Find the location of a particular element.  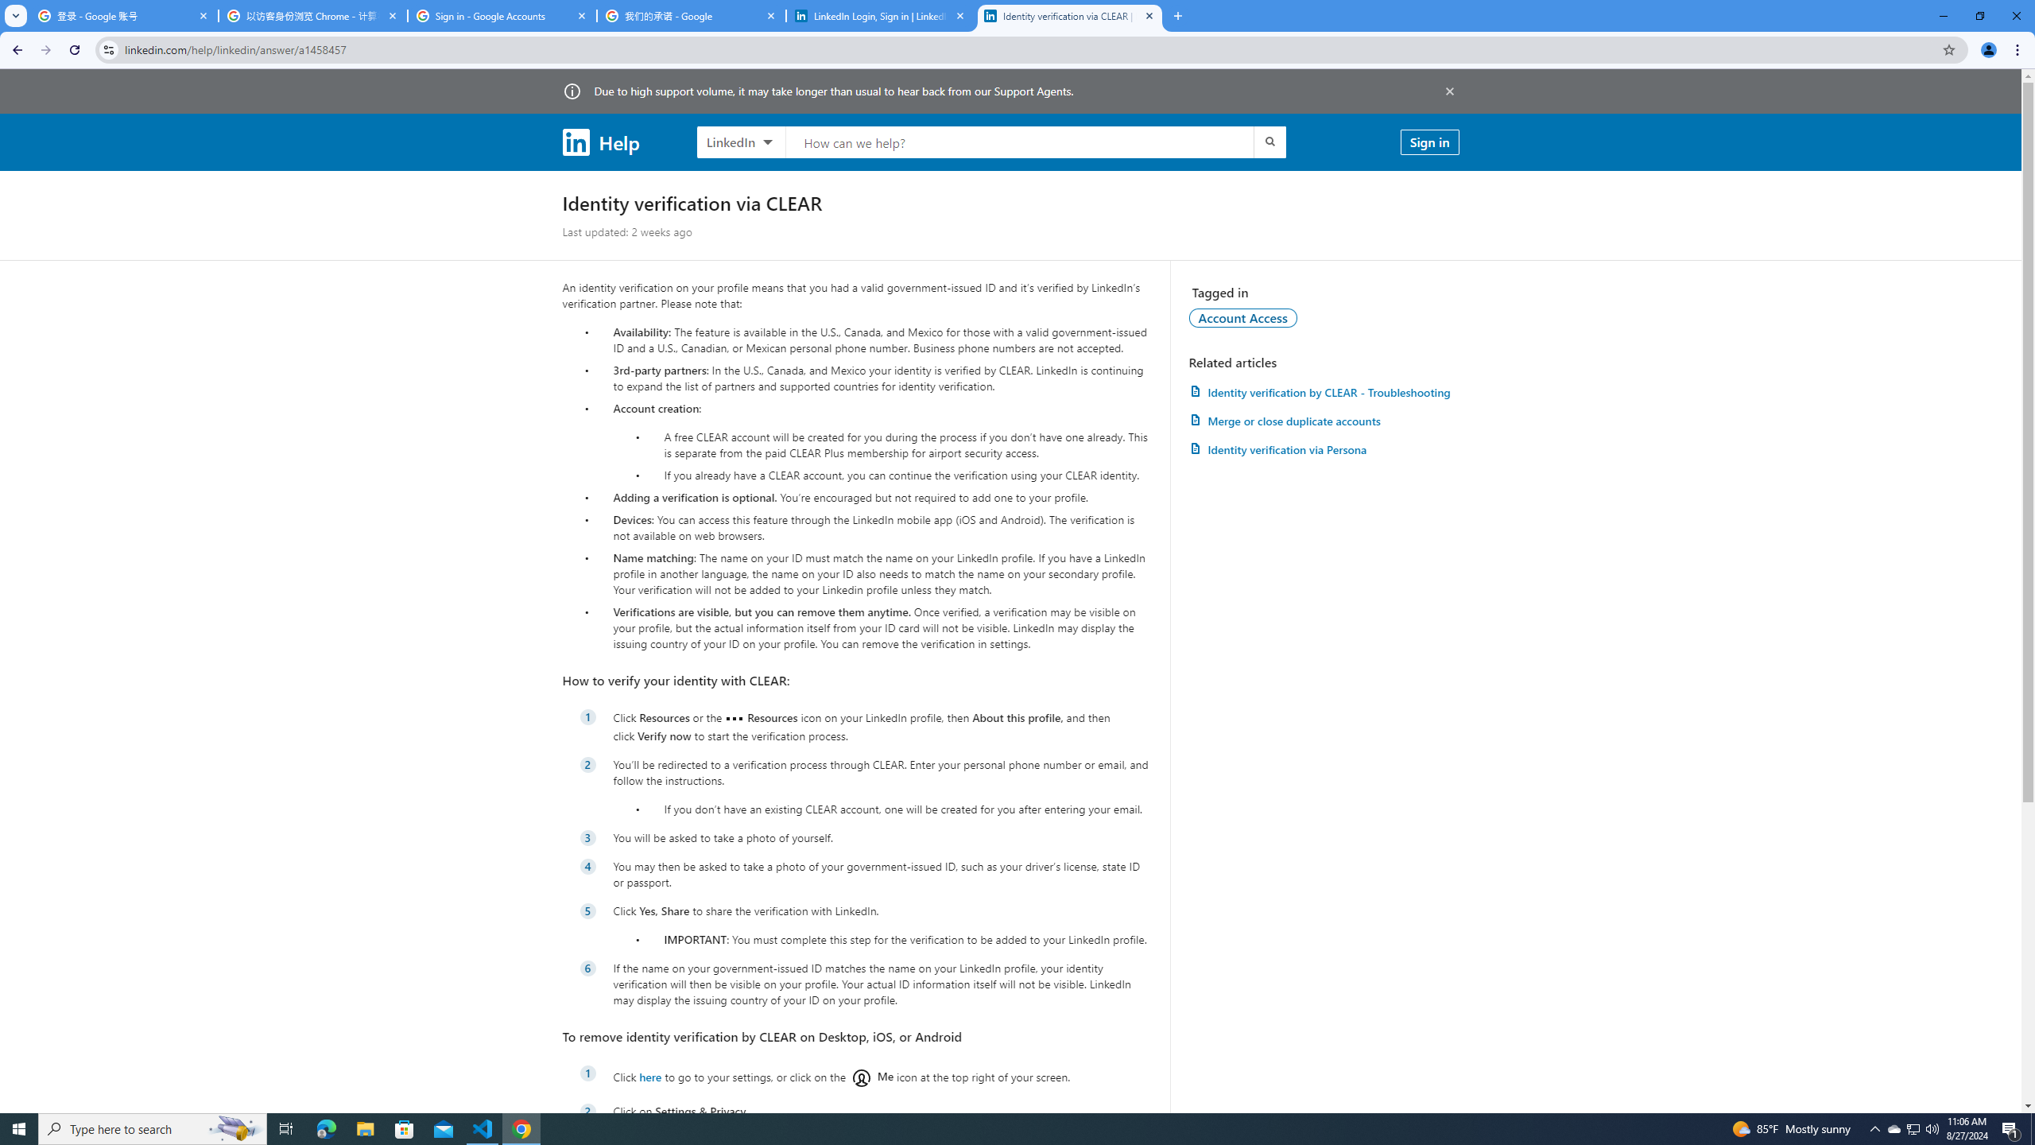

AutomationID: article-link-a1631613 is located at coordinates (1324, 449).